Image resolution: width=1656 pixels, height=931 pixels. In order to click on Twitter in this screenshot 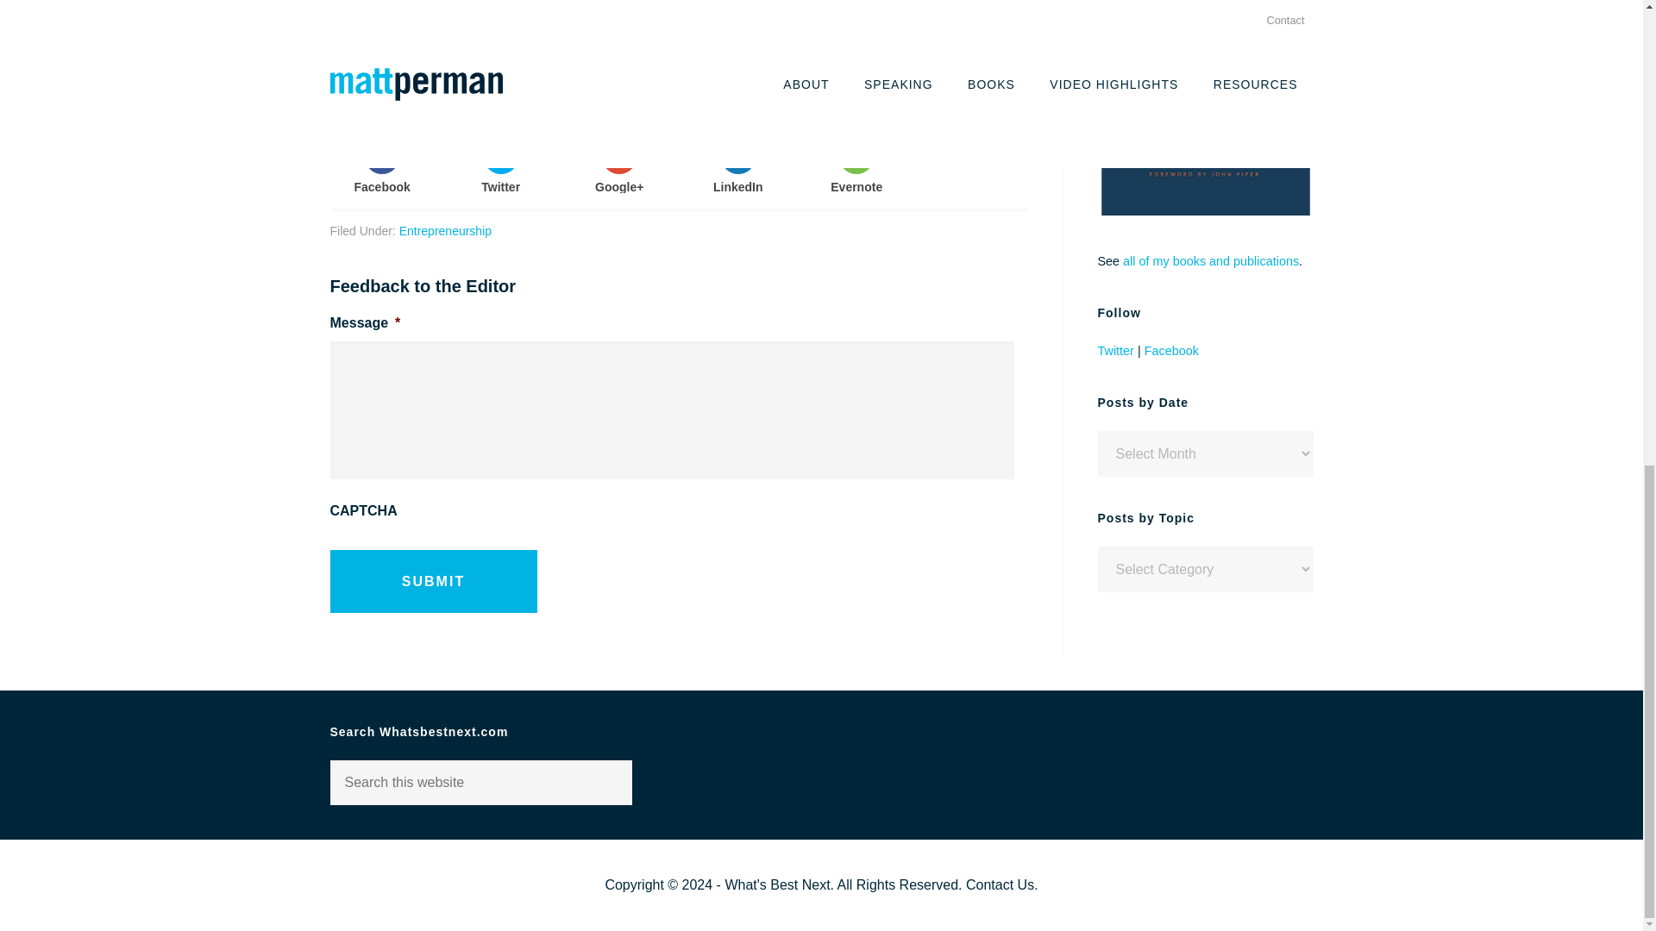, I will do `click(500, 166)`.